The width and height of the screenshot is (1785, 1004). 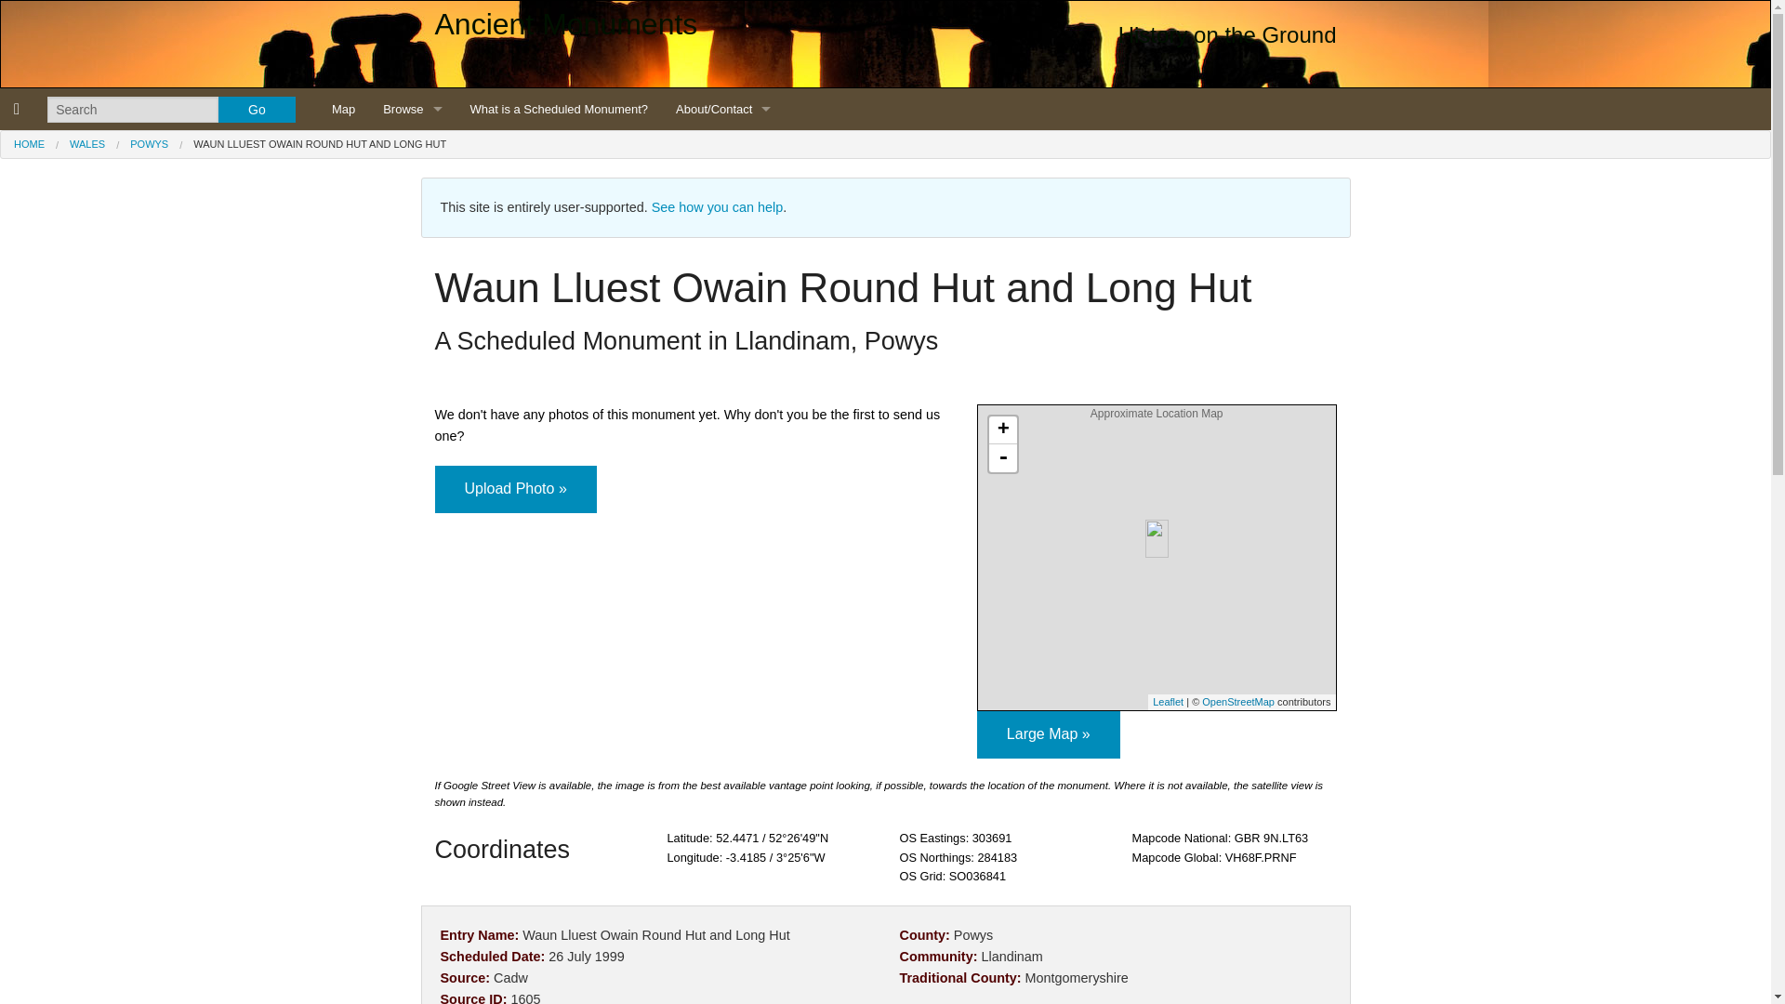 I want to click on See how you can help, so click(x=717, y=206).